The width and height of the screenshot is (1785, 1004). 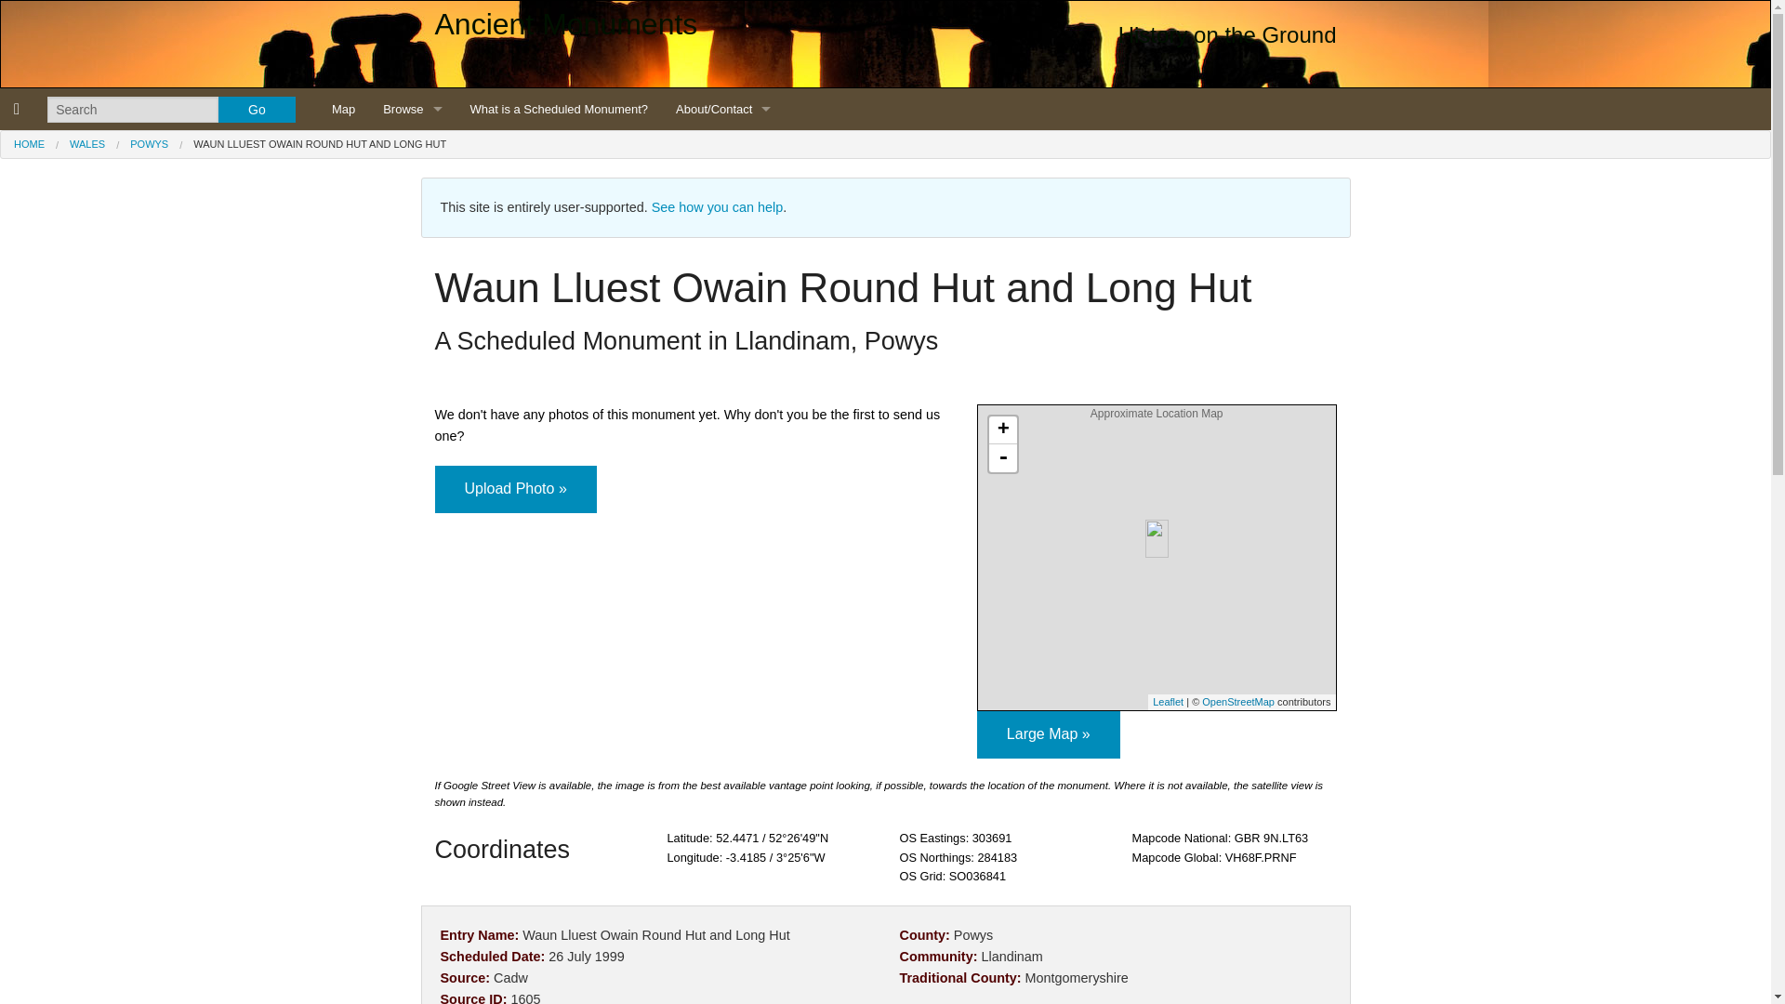 I want to click on See how you can help, so click(x=717, y=206).